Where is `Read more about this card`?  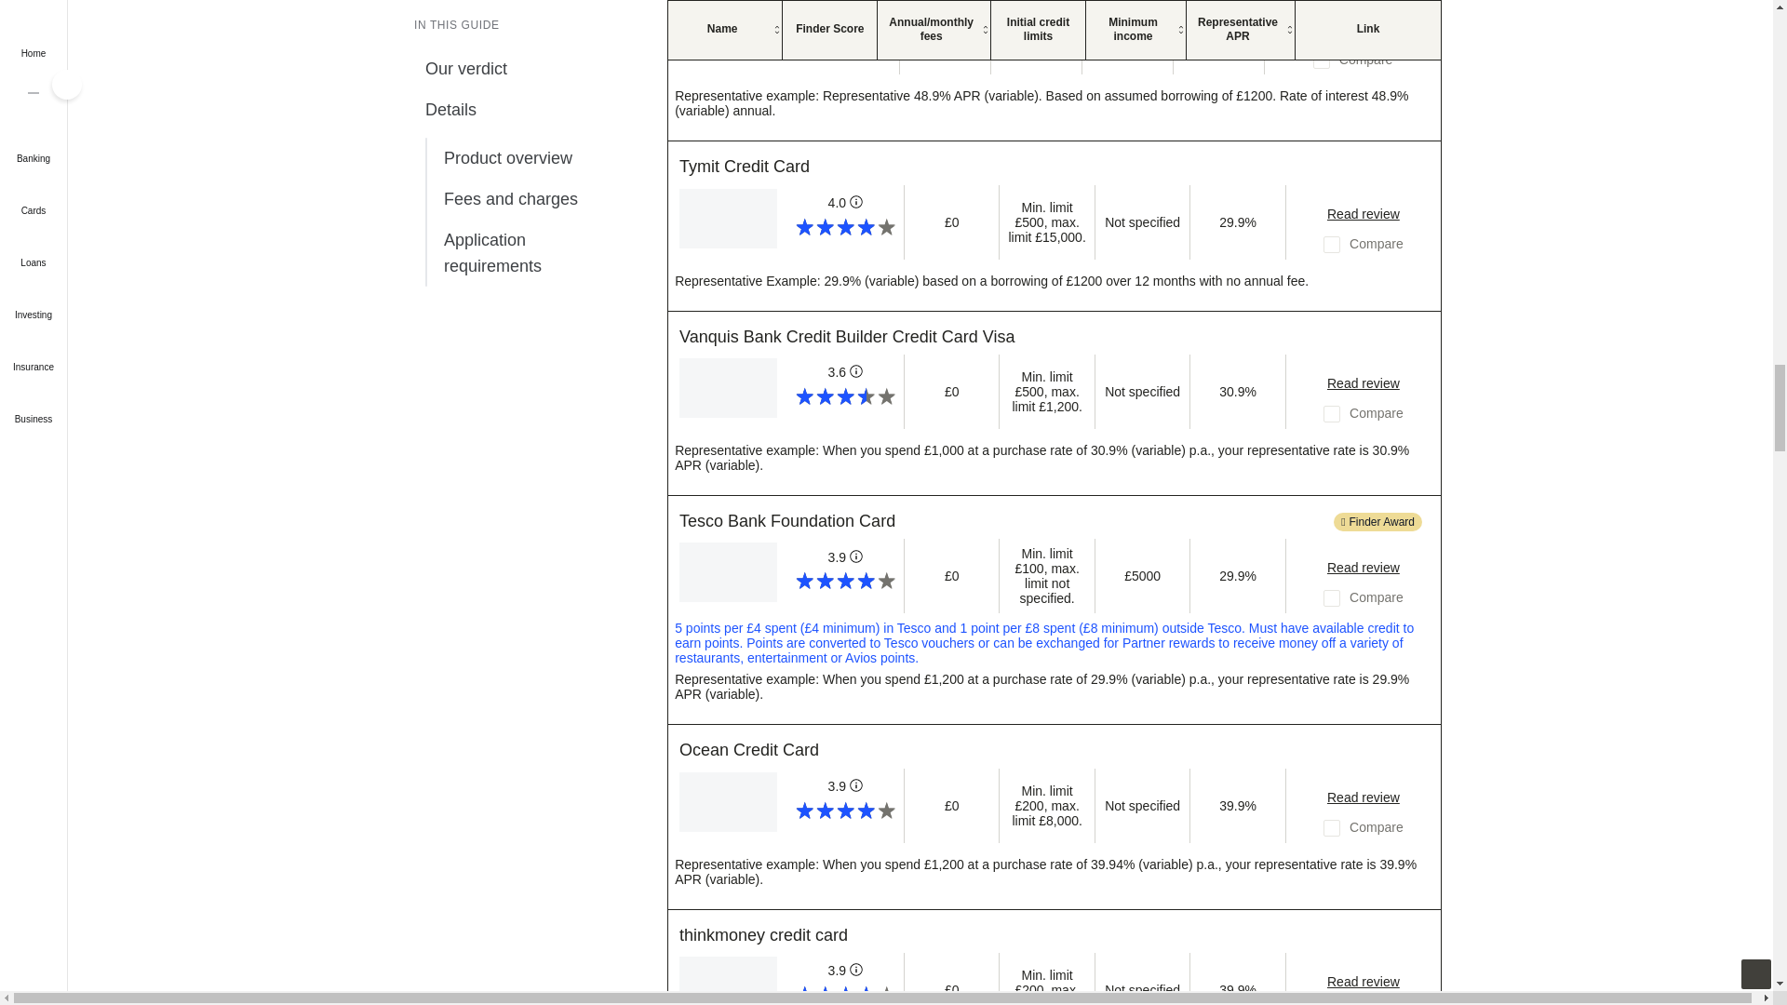 Read more about this card is located at coordinates (1352, 29).